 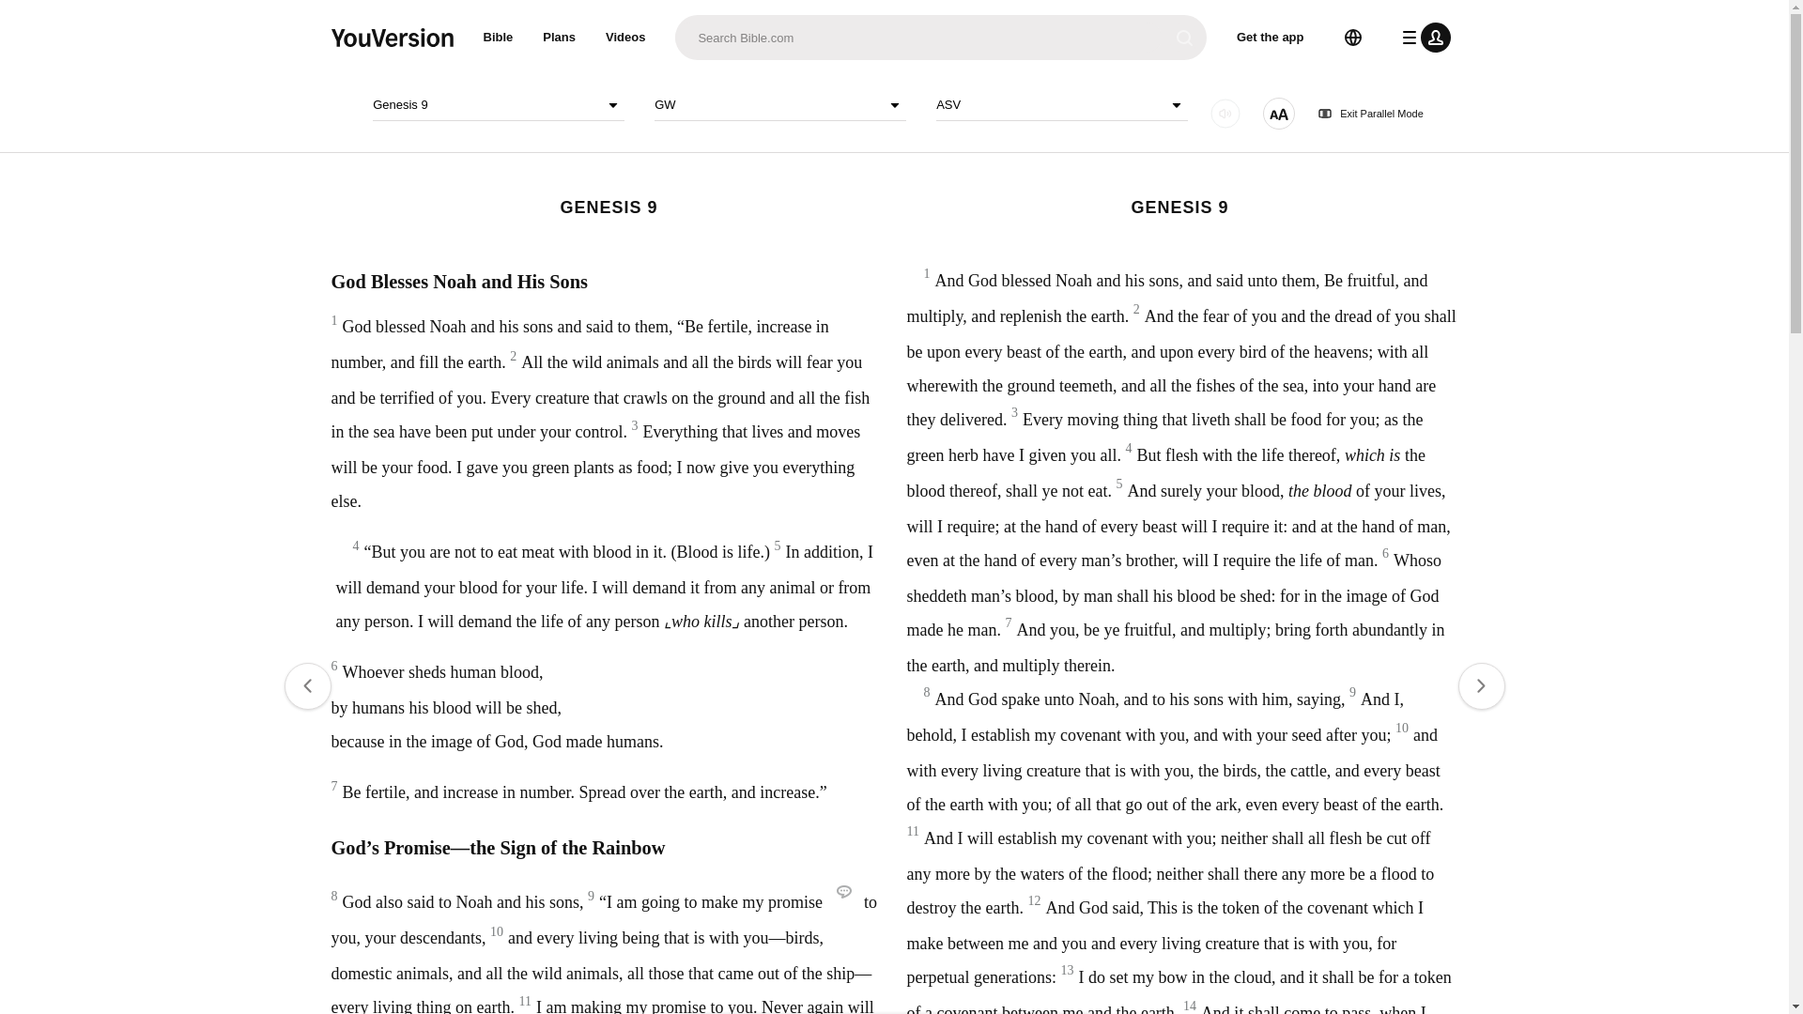 What do you see at coordinates (19, 133) in the screenshot?
I see `Language Selector` at bounding box center [19, 133].